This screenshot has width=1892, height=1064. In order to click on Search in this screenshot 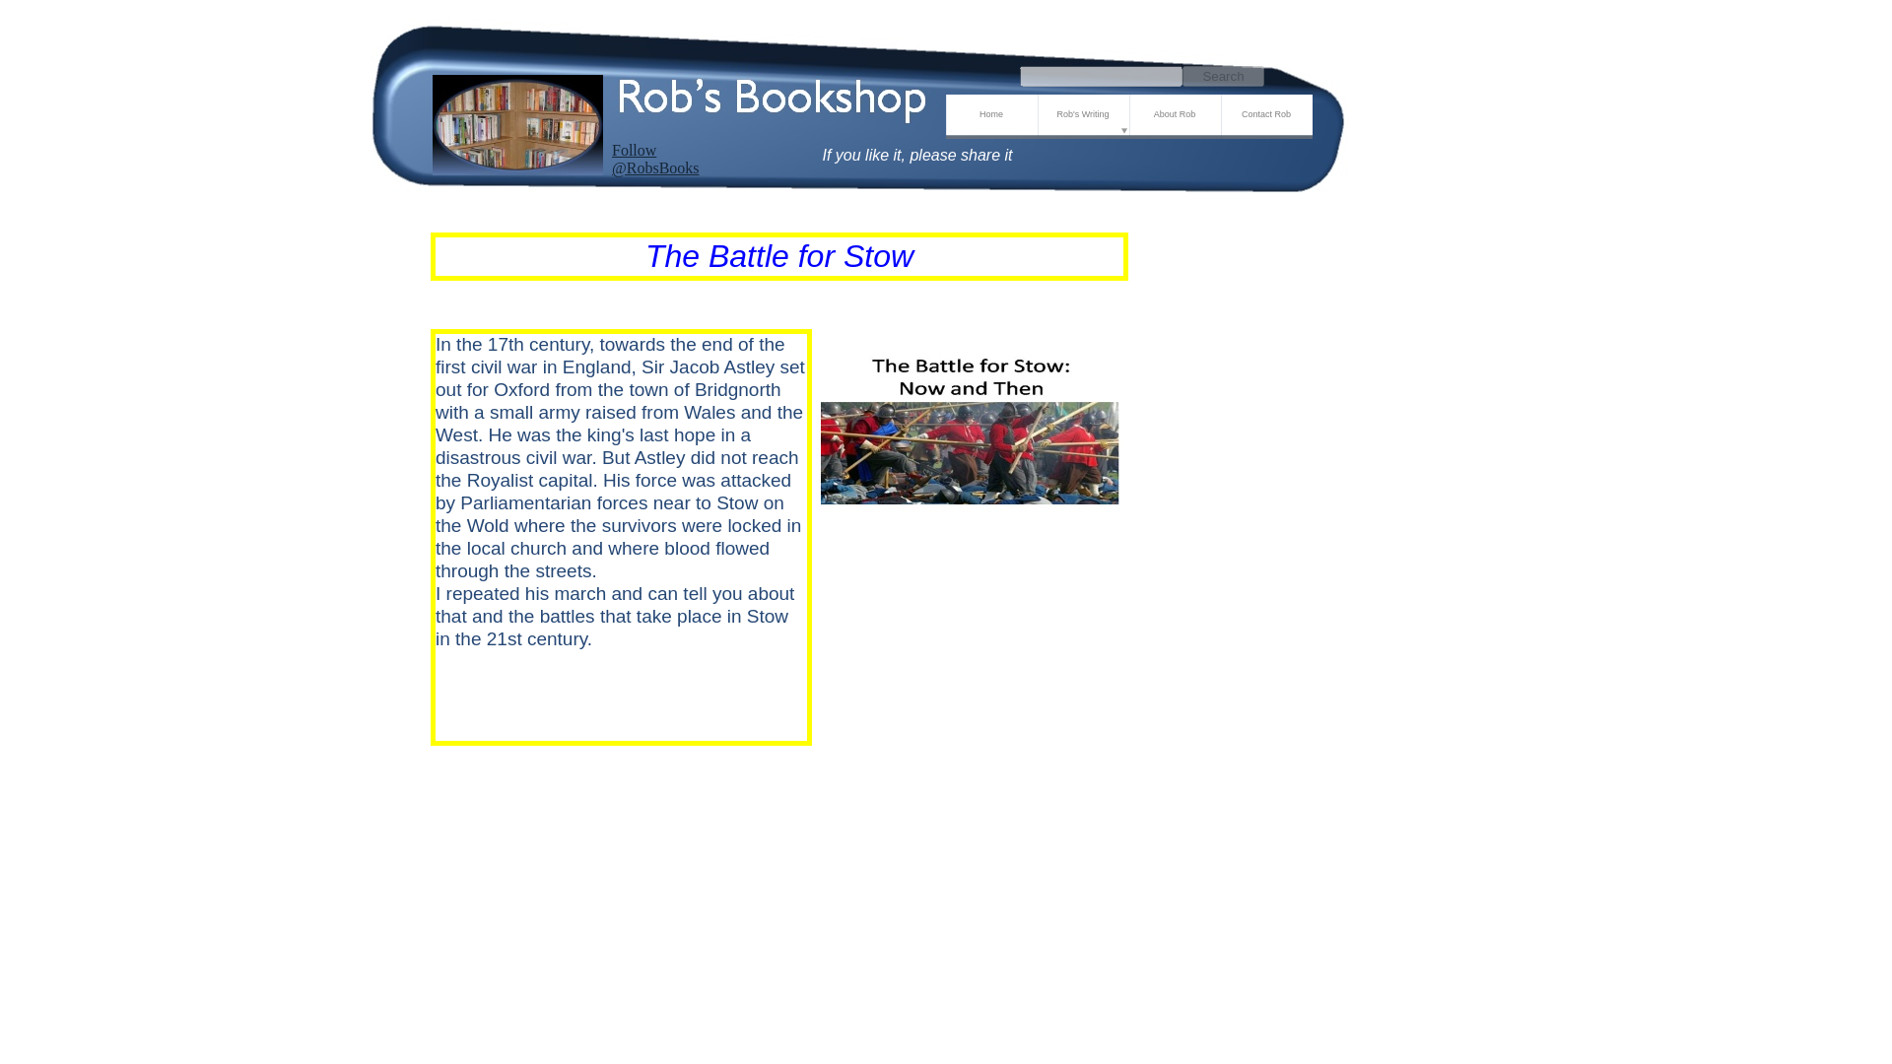, I will do `click(1223, 75)`.